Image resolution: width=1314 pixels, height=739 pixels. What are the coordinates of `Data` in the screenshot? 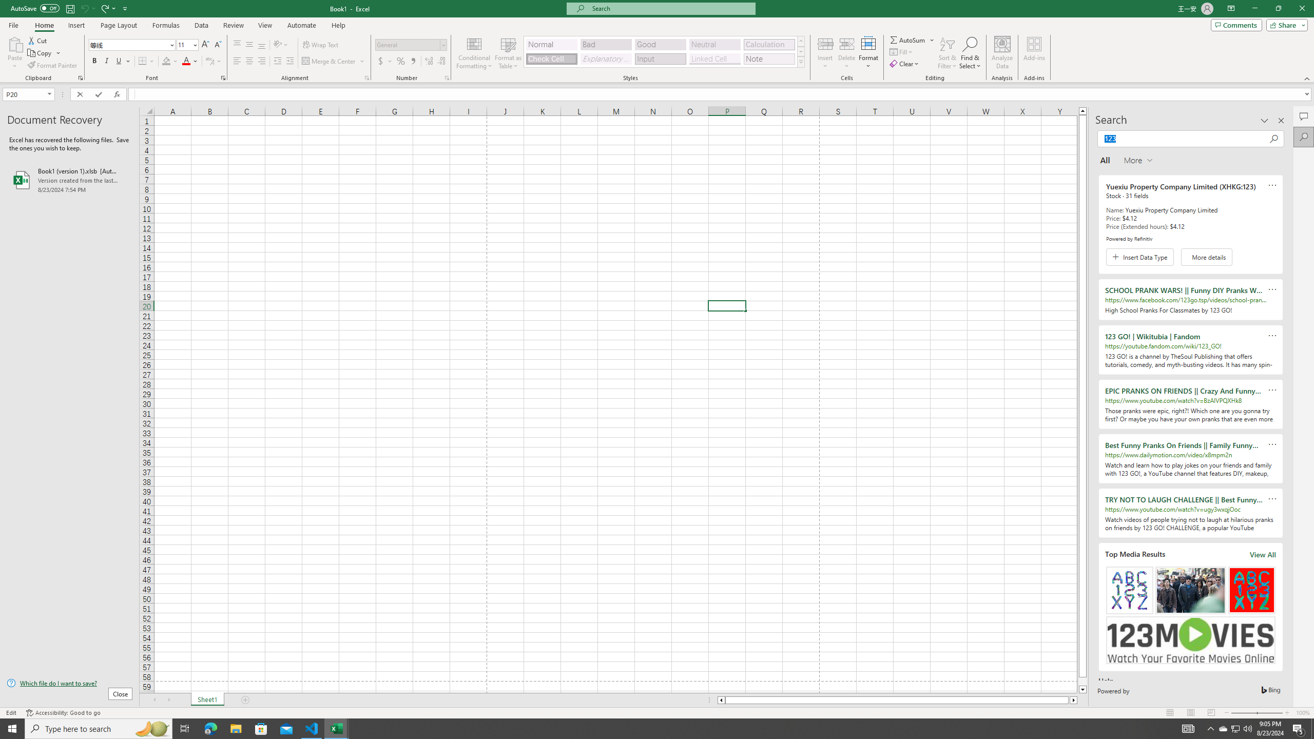 It's located at (201, 25).